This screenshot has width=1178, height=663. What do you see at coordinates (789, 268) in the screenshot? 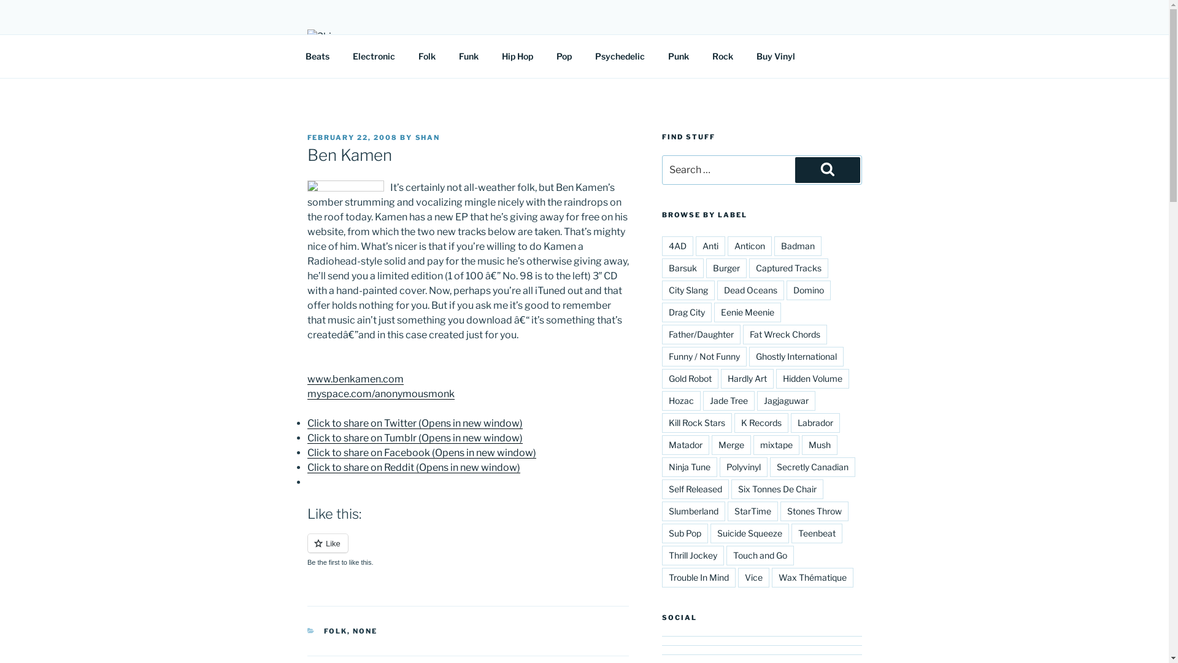
I see `Captured Tracks` at bounding box center [789, 268].